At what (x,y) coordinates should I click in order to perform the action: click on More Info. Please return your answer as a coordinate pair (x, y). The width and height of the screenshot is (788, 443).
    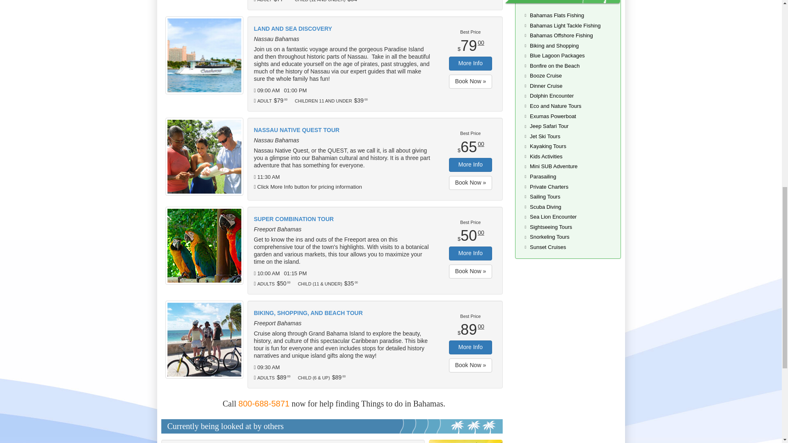
    Looking at the image, I should click on (470, 165).